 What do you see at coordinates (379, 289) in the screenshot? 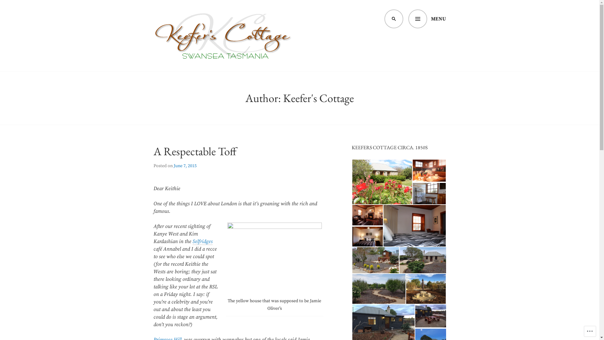
I see `Orchard setting` at bounding box center [379, 289].